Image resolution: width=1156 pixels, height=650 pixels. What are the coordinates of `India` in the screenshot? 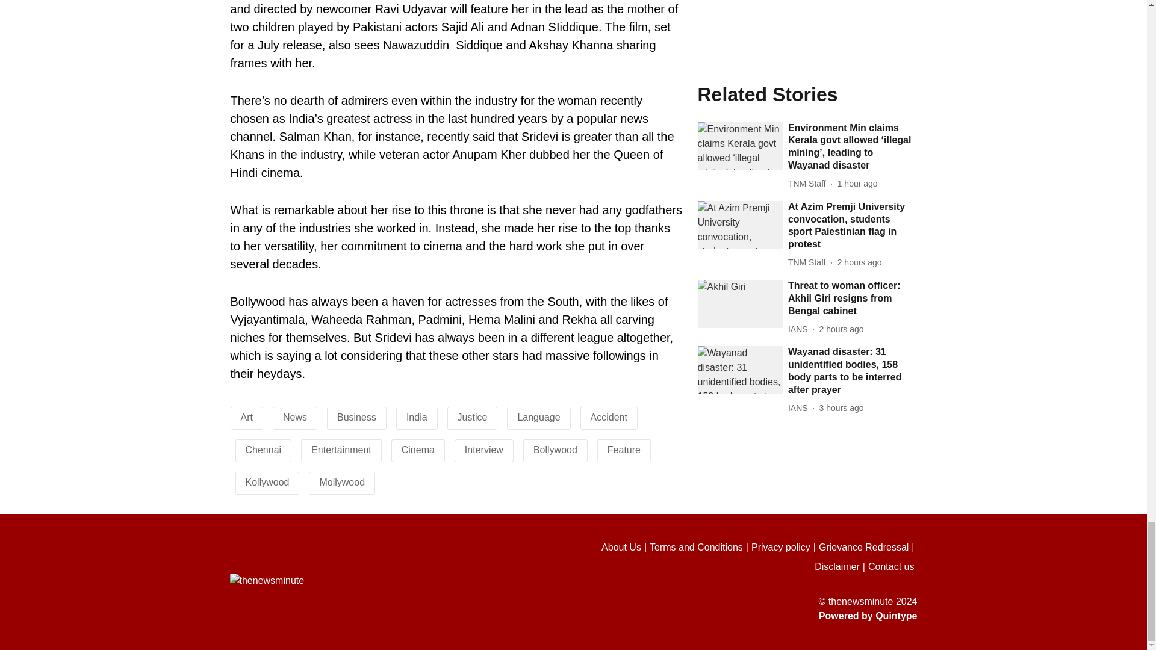 It's located at (417, 417).